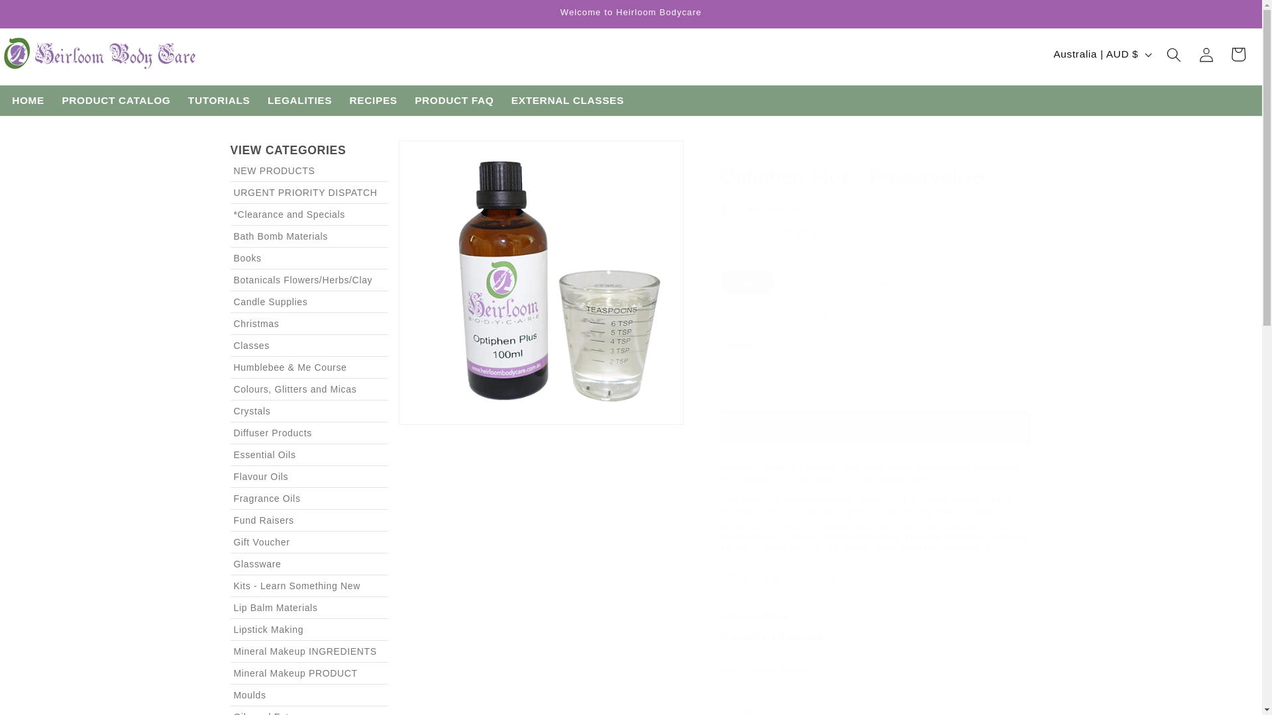 The height and width of the screenshot is (715, 1272). What do you see at coordinates (310, 258) in the screenshot?
I see `Books` at bounding box center [310, 258].